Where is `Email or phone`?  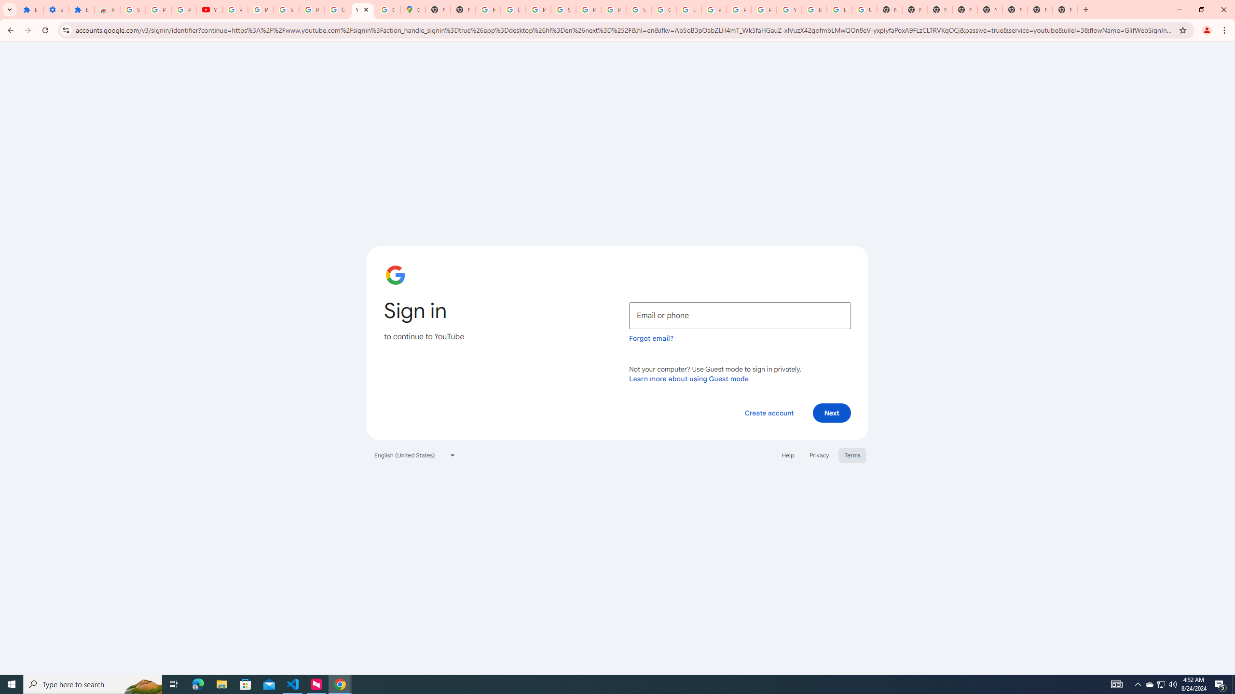
Email or phone is located at coordinates (740, 315).